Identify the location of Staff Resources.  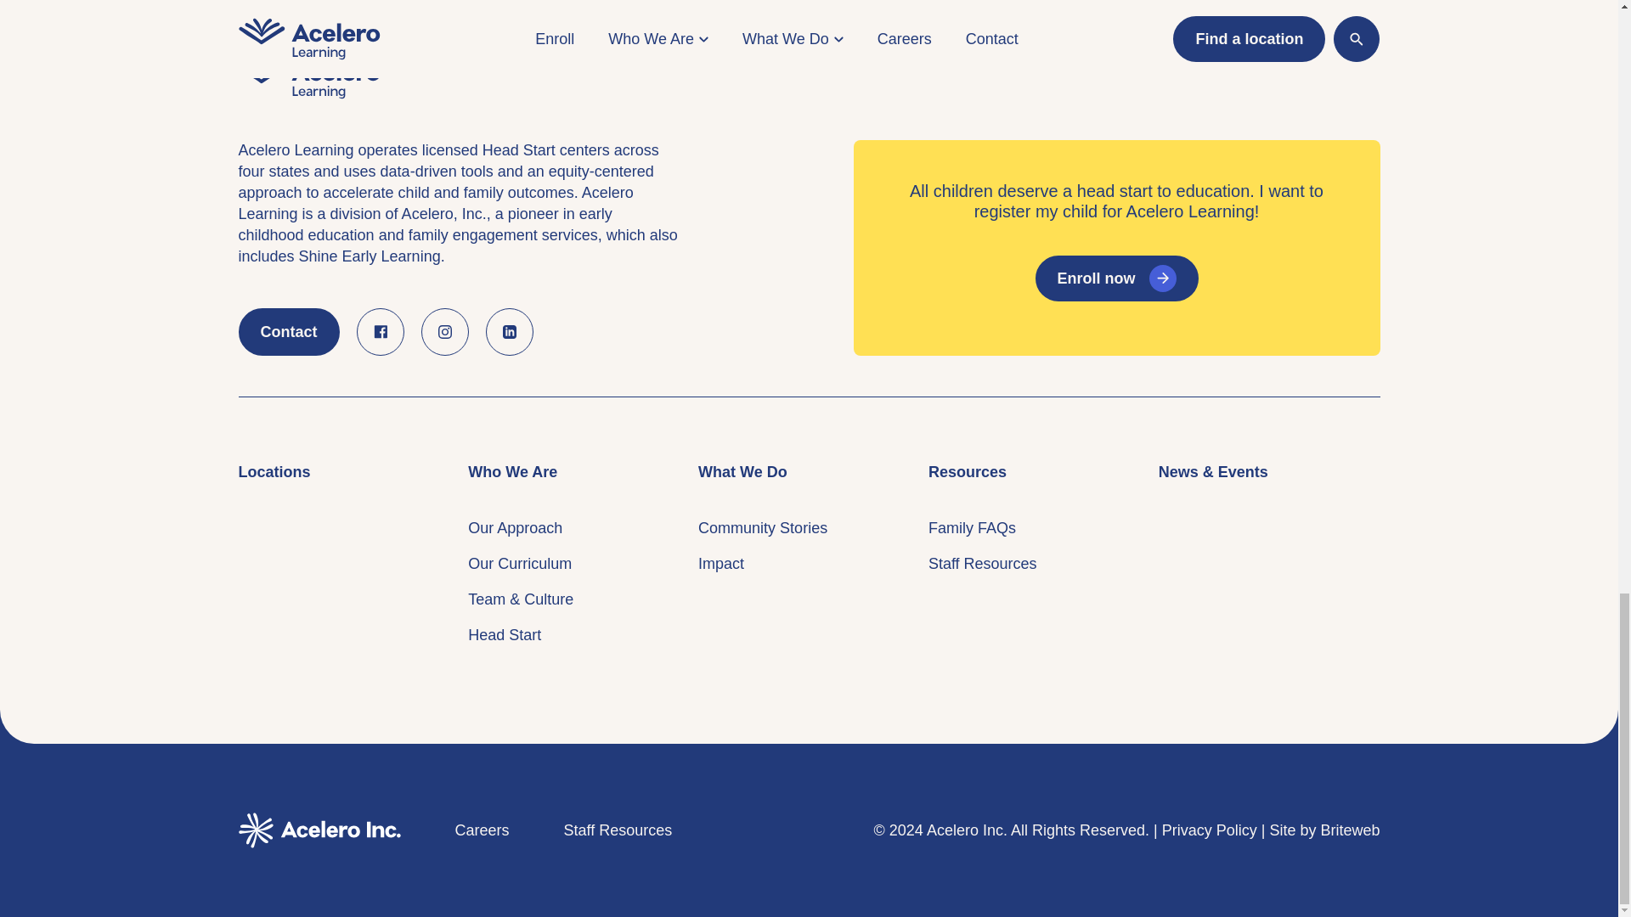
(618, 75).